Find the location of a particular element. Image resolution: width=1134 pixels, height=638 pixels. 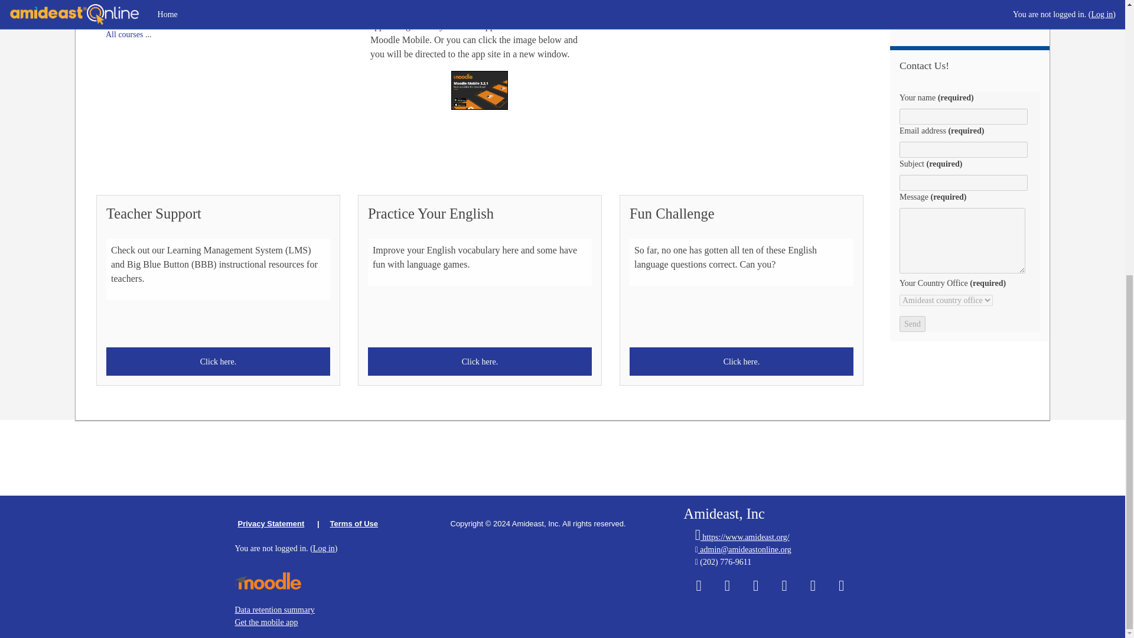

Data retention summary is located at coordinates (275, 610).